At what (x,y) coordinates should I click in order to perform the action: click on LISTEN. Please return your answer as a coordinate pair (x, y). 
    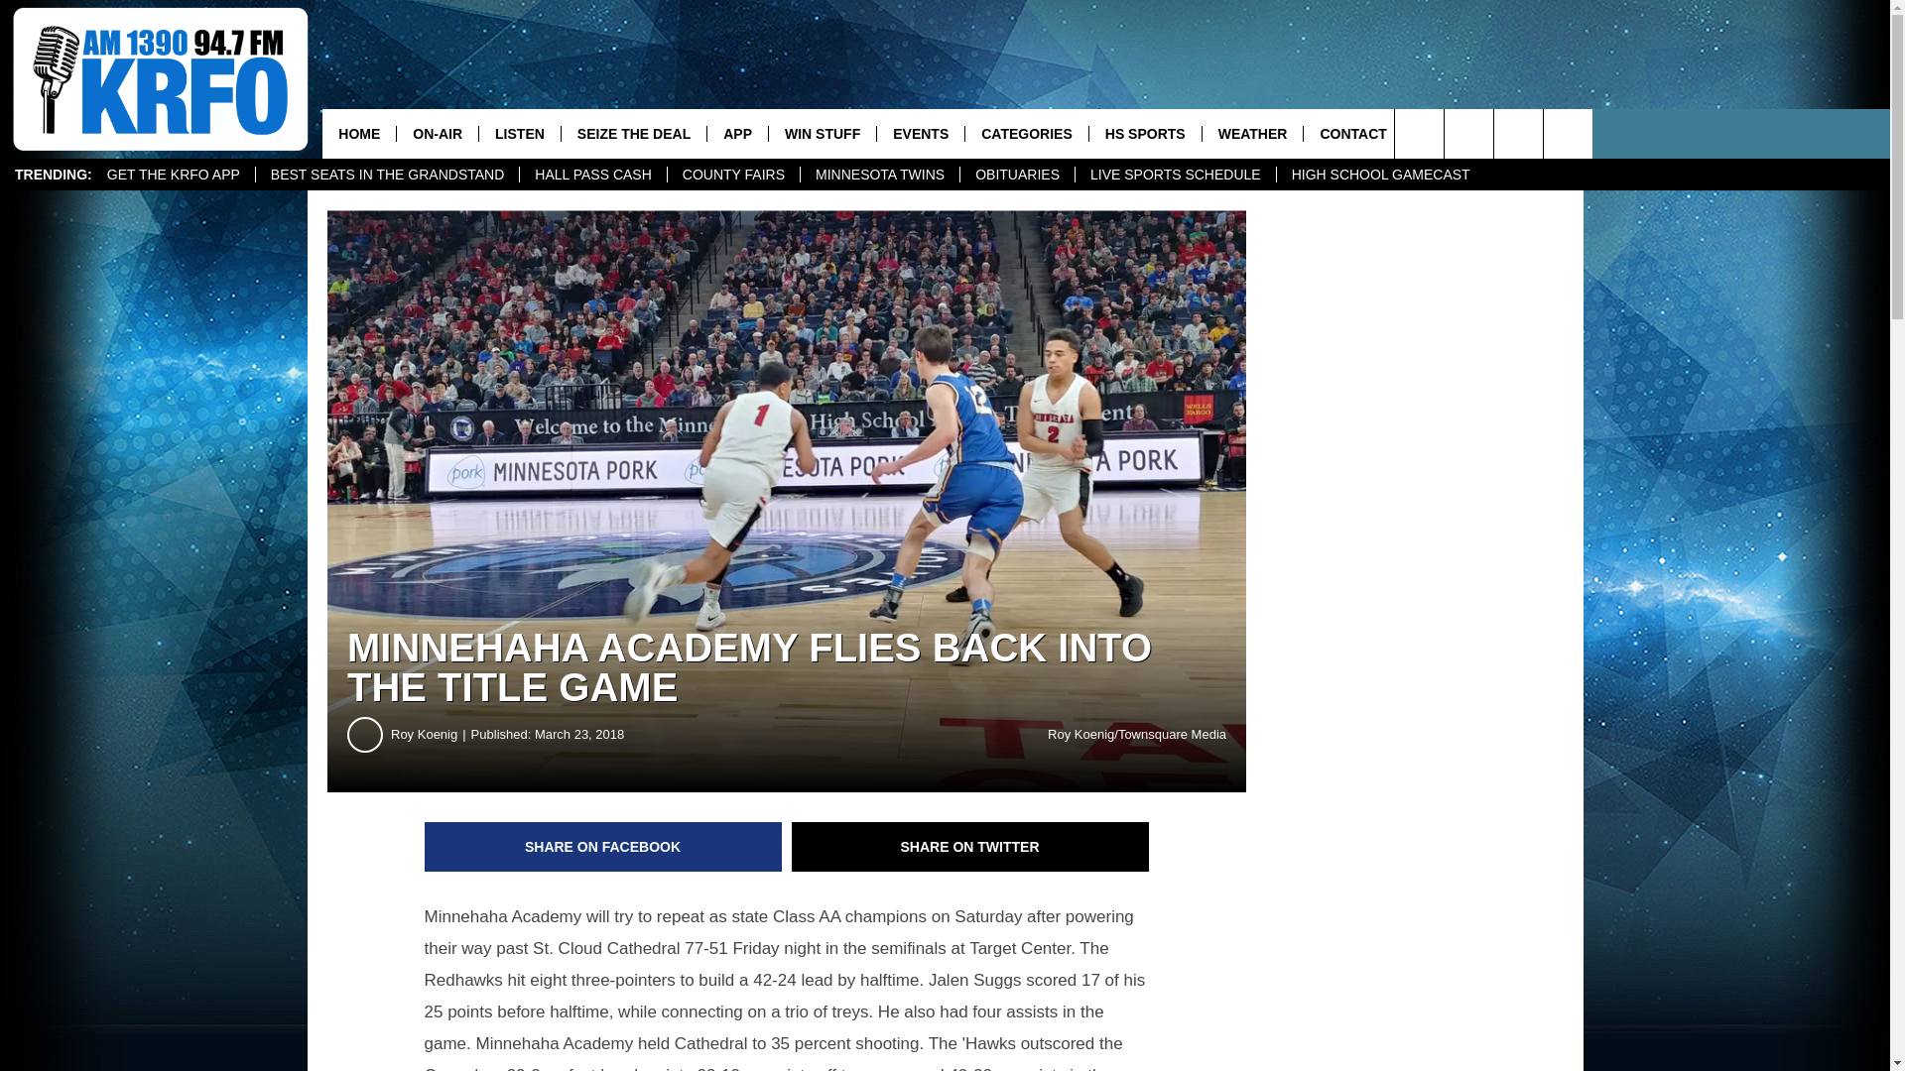
    Looking at the image, I should click on (518, 133).